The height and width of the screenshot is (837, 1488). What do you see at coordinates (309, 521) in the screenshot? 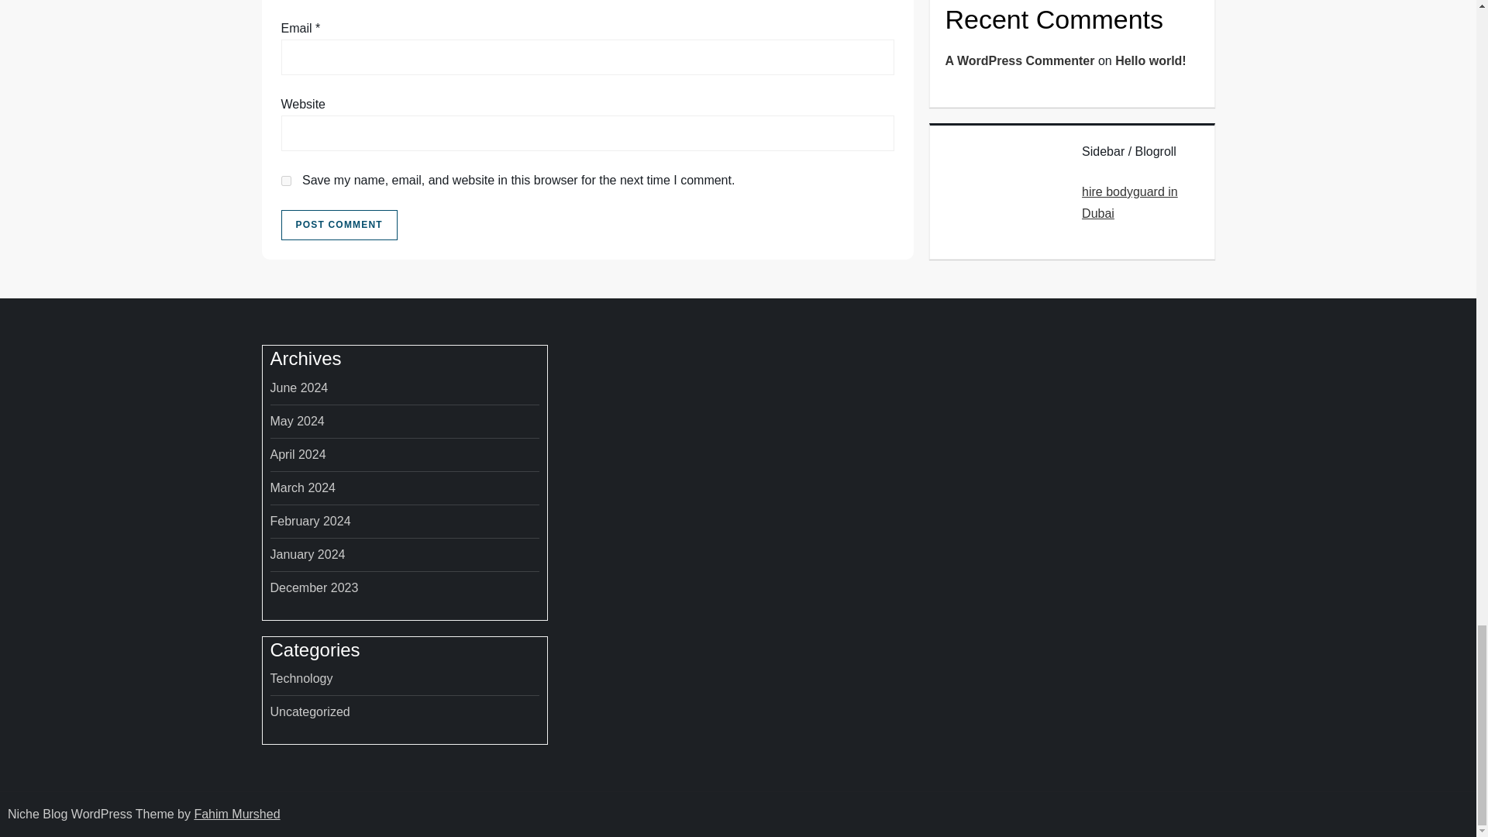
I see `February 2024` at bounding box center [309, 521].